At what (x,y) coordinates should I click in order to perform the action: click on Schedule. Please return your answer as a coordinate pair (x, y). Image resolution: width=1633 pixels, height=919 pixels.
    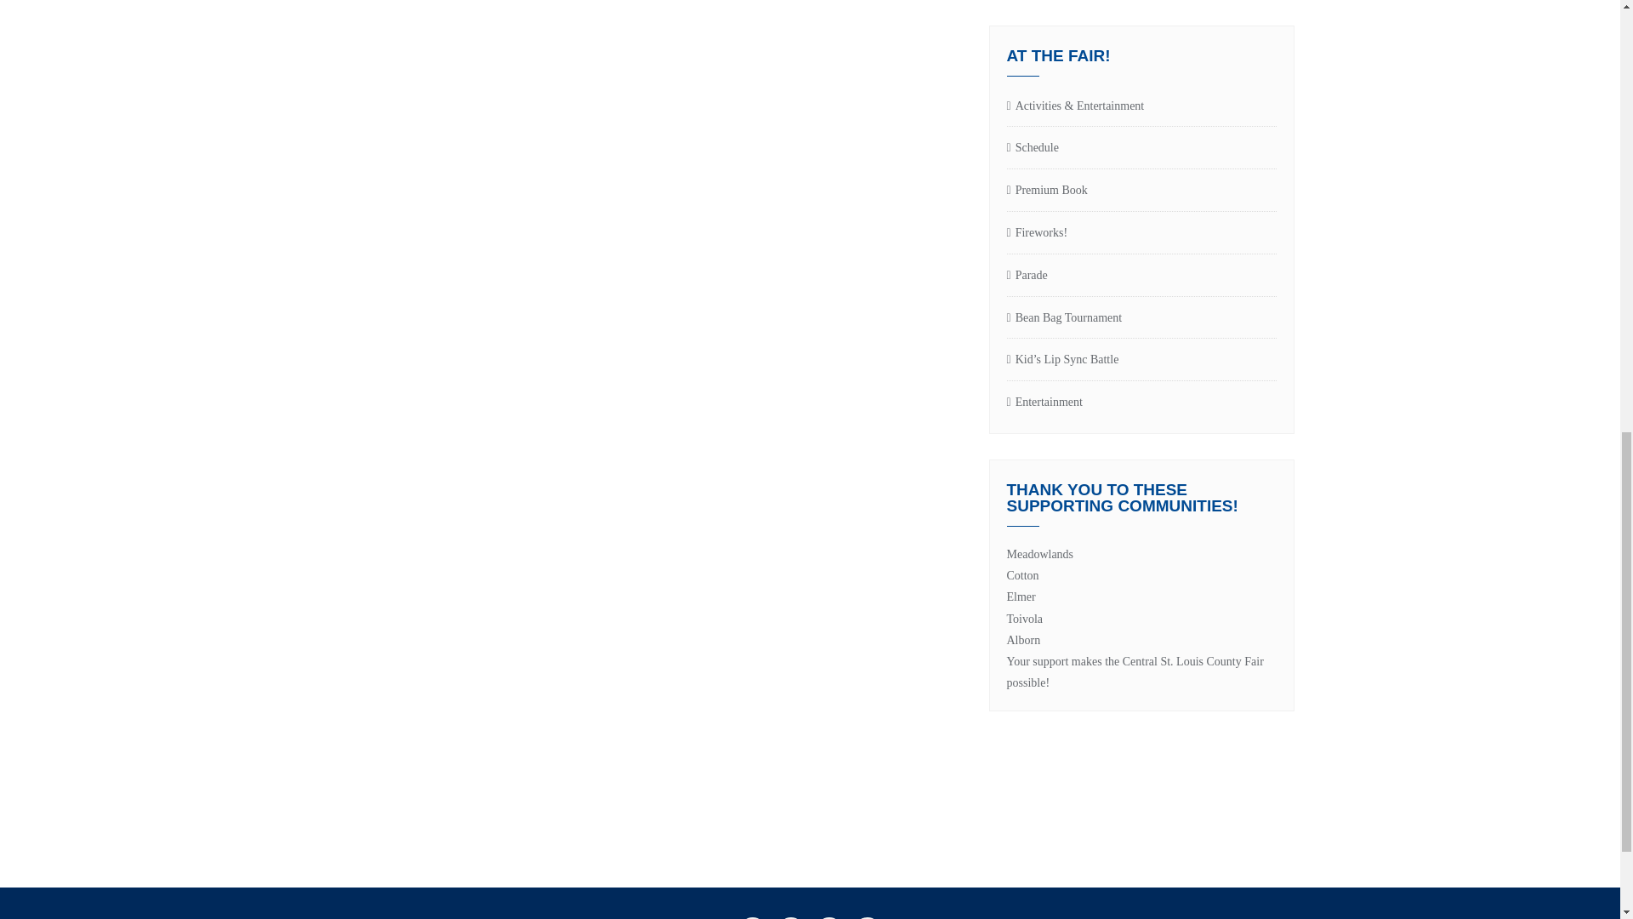
    Looking at the image, I should click on (1141, 148).